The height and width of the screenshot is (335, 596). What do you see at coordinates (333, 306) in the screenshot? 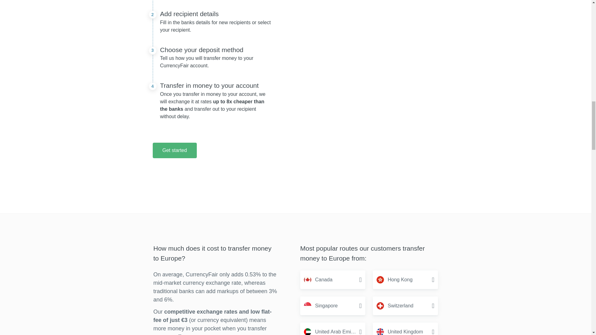
I see `Singapore` at bounding box center [333, 306].